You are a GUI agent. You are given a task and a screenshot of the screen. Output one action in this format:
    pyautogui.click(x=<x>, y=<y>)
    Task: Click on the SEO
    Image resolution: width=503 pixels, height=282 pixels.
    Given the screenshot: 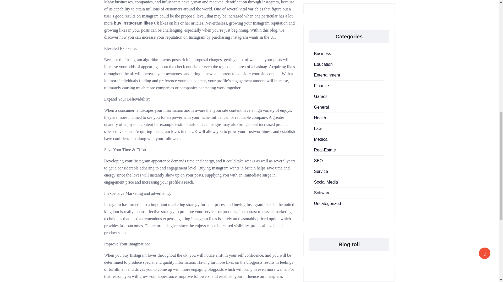 What is the action you would take?
    pyautogui.click(x=318, y=161)
    